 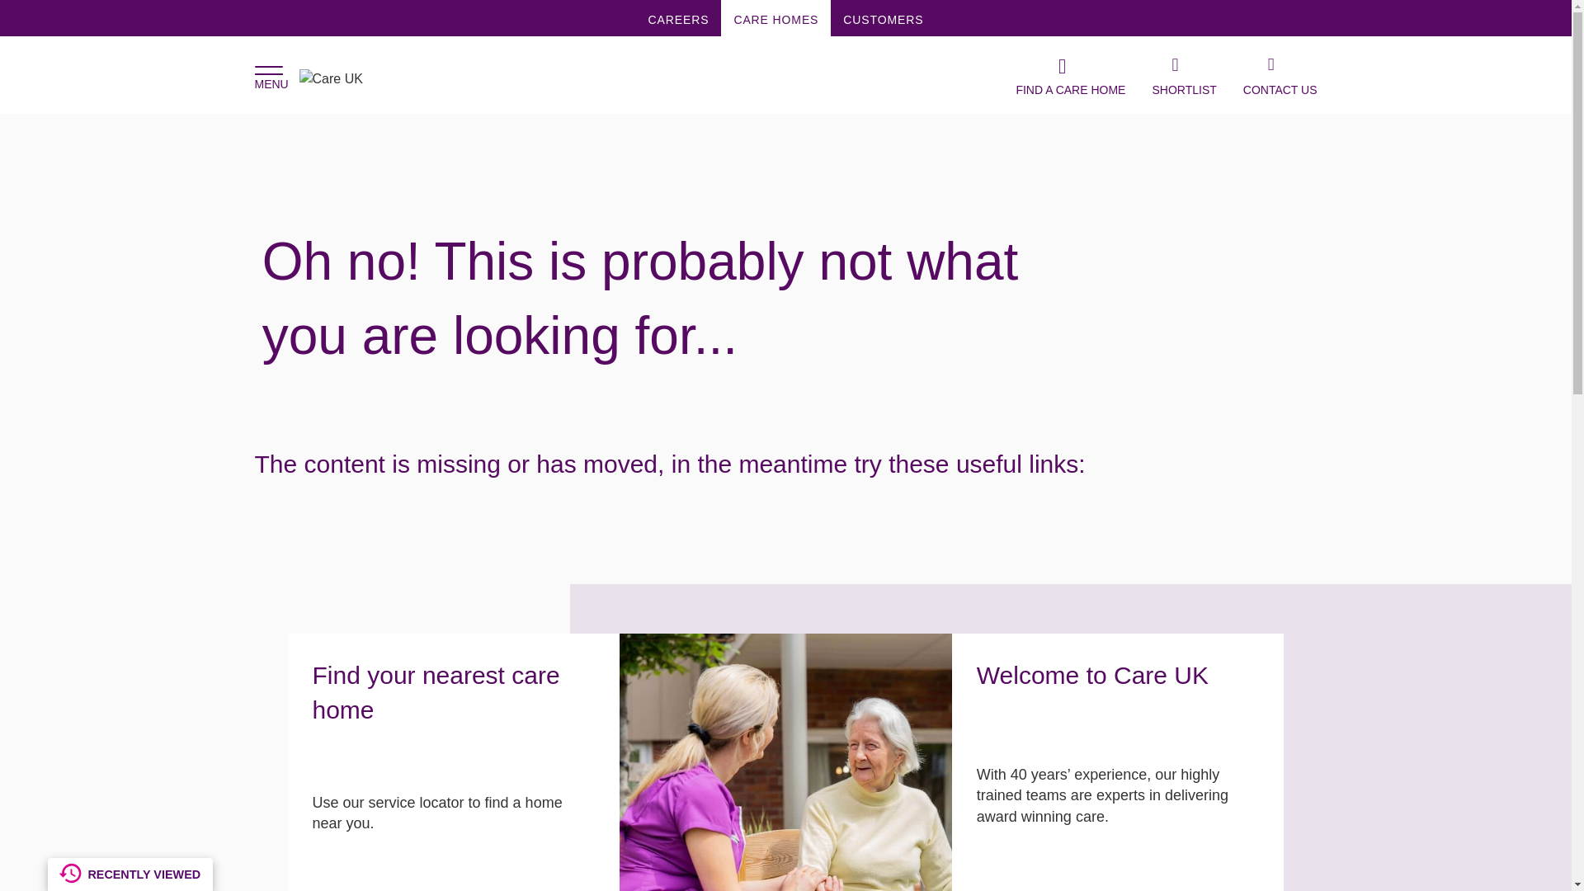 What do you see at coordinates (1280, 75) in the screenshot?
I see `CONTACT US` at bounding box center [1280, 75].